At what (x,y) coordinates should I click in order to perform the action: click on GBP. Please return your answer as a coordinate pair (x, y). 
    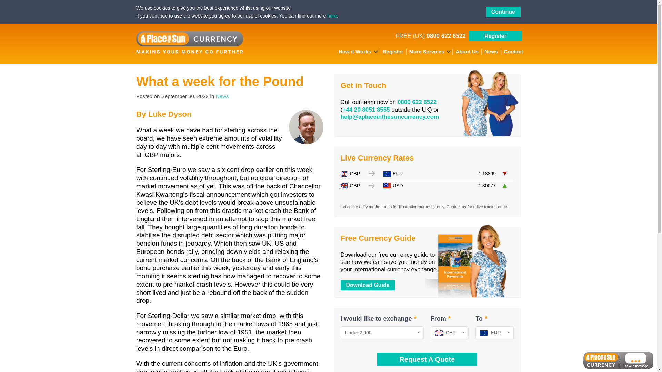
    Looking at the image, I should click on (450, 332).